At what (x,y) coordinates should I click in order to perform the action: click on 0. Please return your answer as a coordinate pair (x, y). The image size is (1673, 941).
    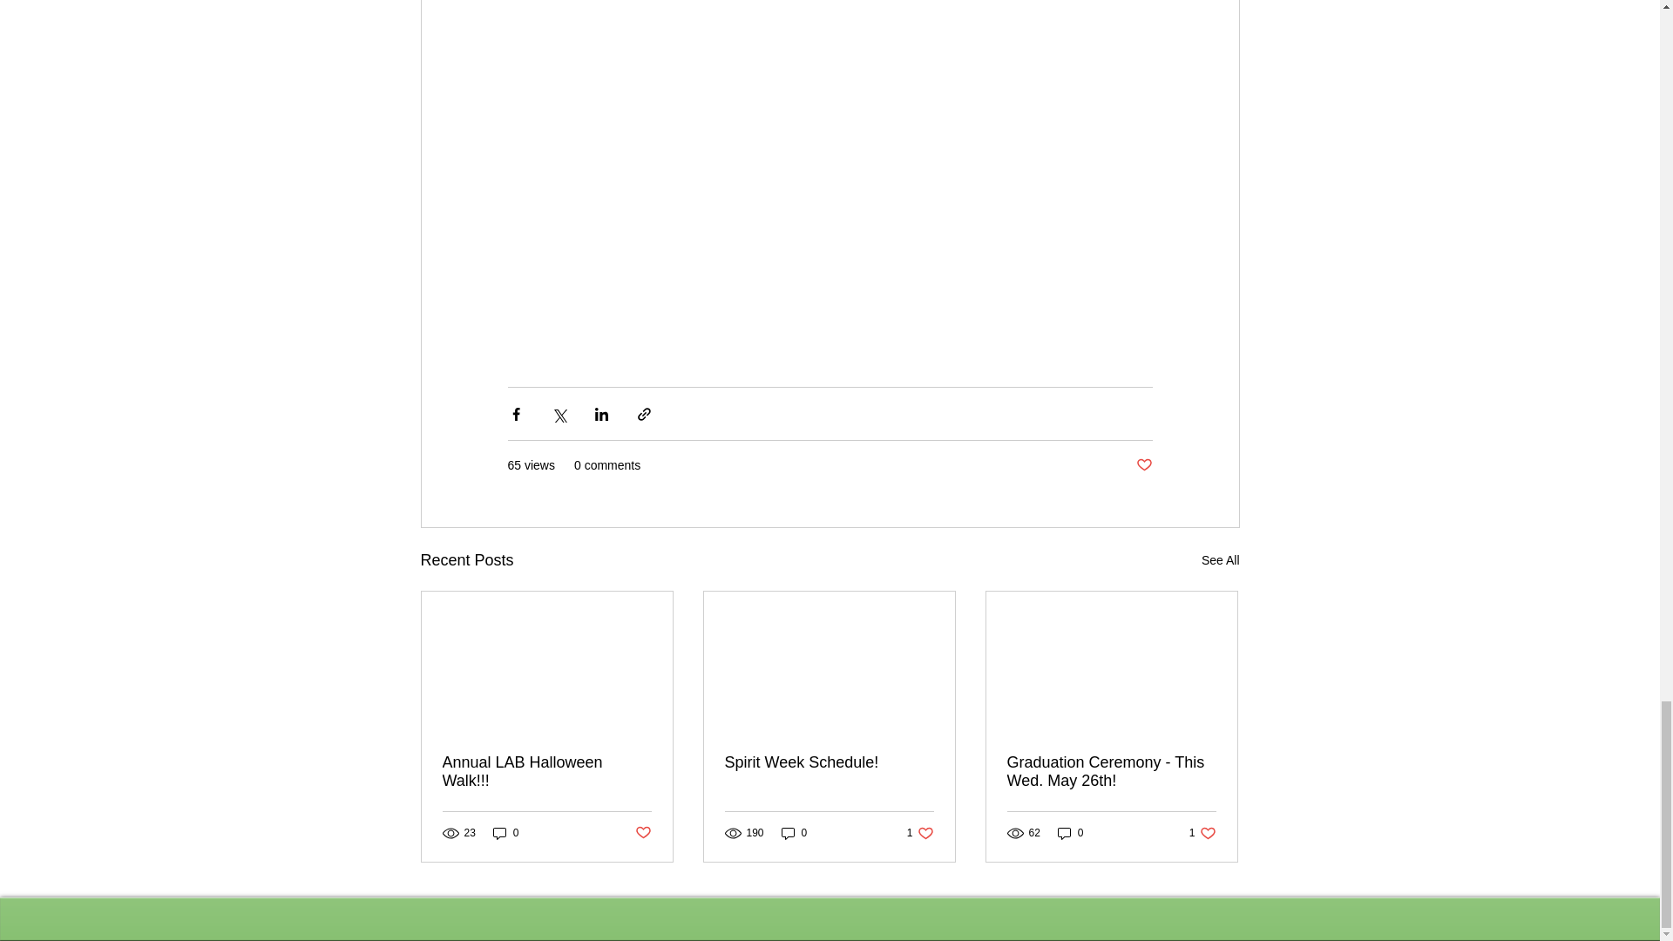
    Looking at the image, I should click on (1111, 772).